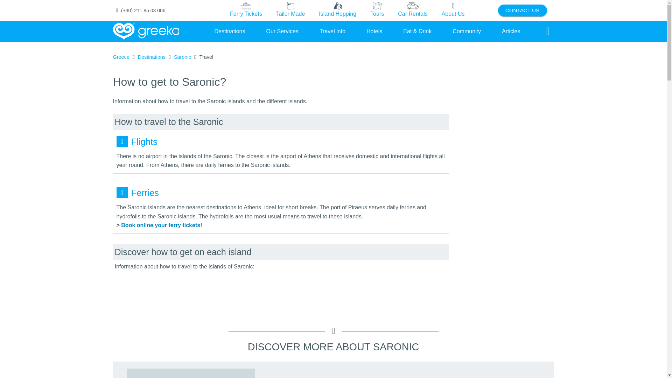  What do you see at coordinates (230, 31) in the screenshot?
I see `Destinations` at bounding box center [230, 31].